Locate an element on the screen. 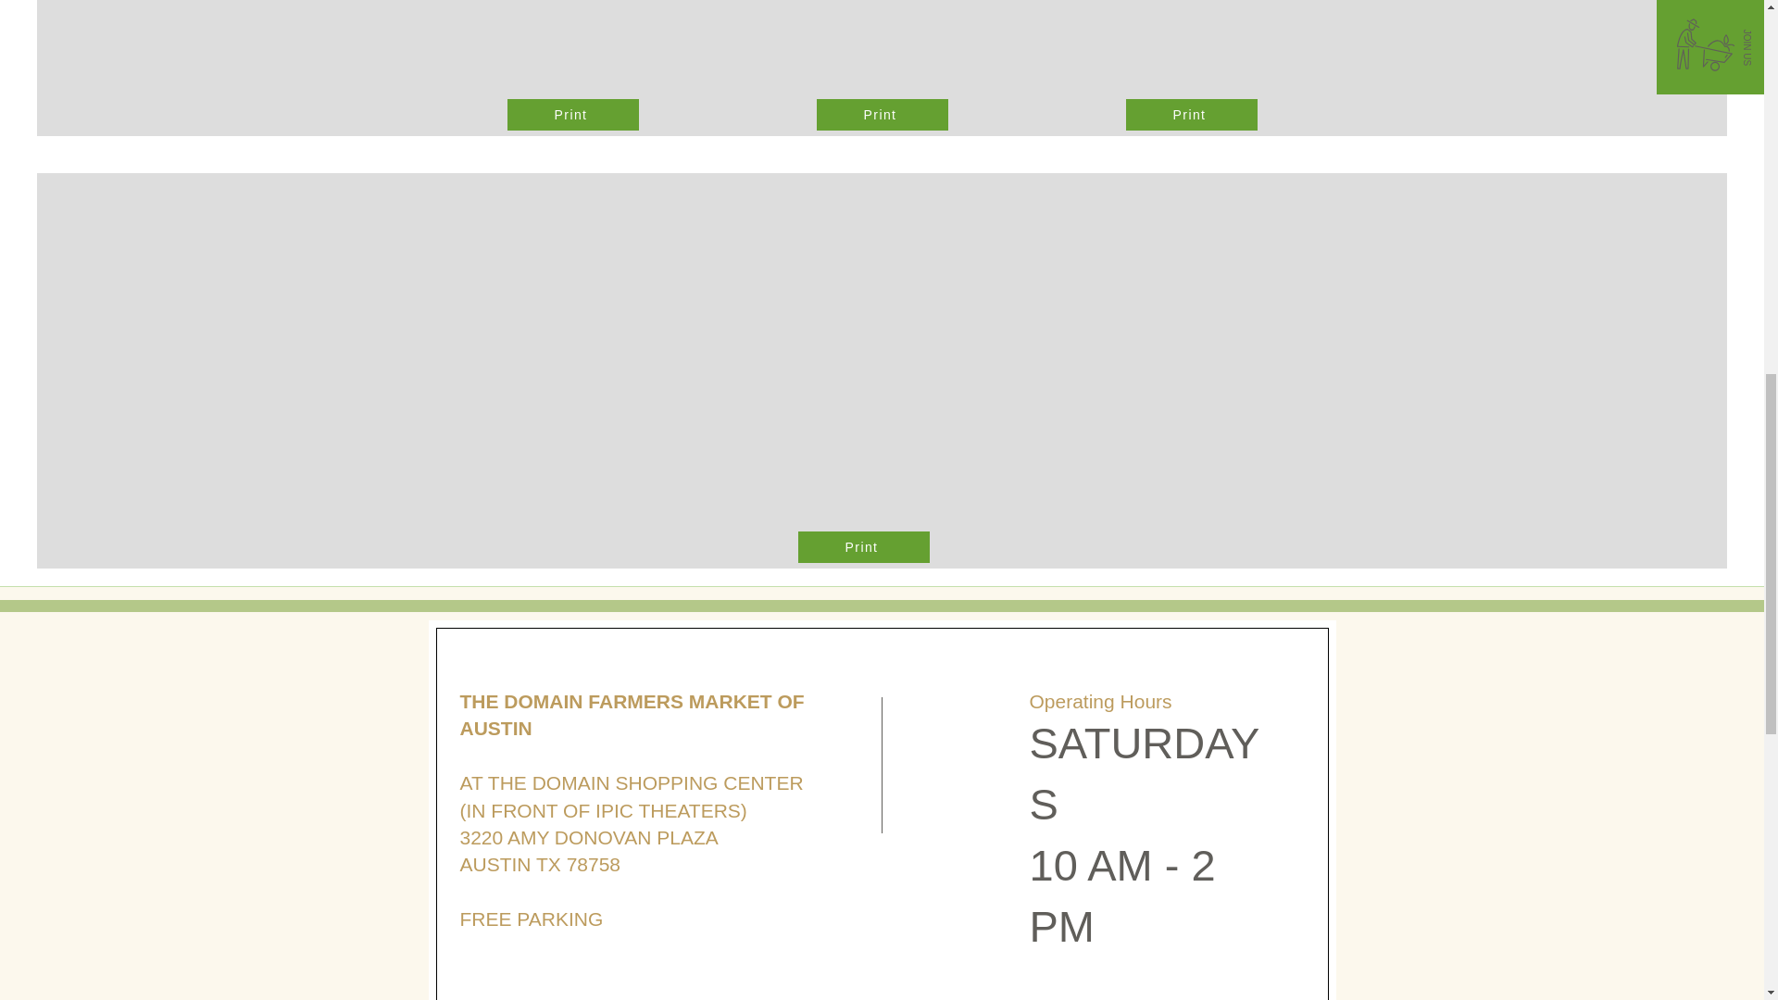 The width and height of the screenshot is (1778, 1000). Print is located at coordinates (572, 115).